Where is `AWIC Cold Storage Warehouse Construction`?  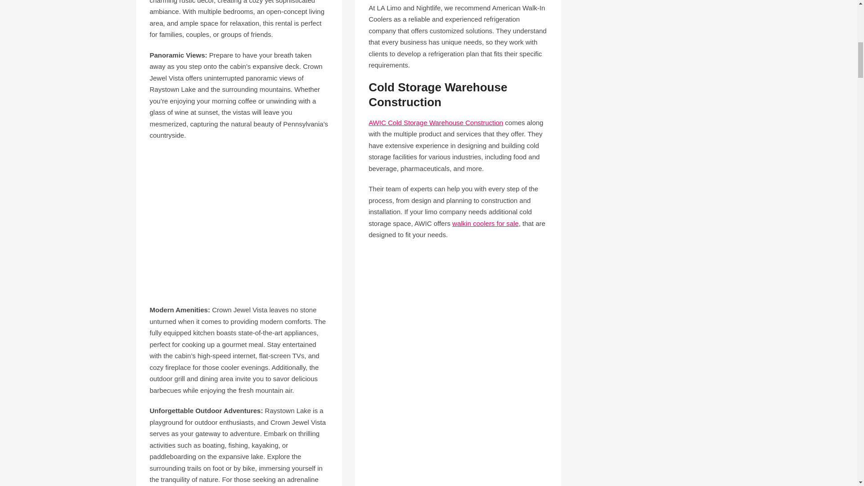
AWIC Cold Storage Warehouse Construction is located at coordinates (436, 122).